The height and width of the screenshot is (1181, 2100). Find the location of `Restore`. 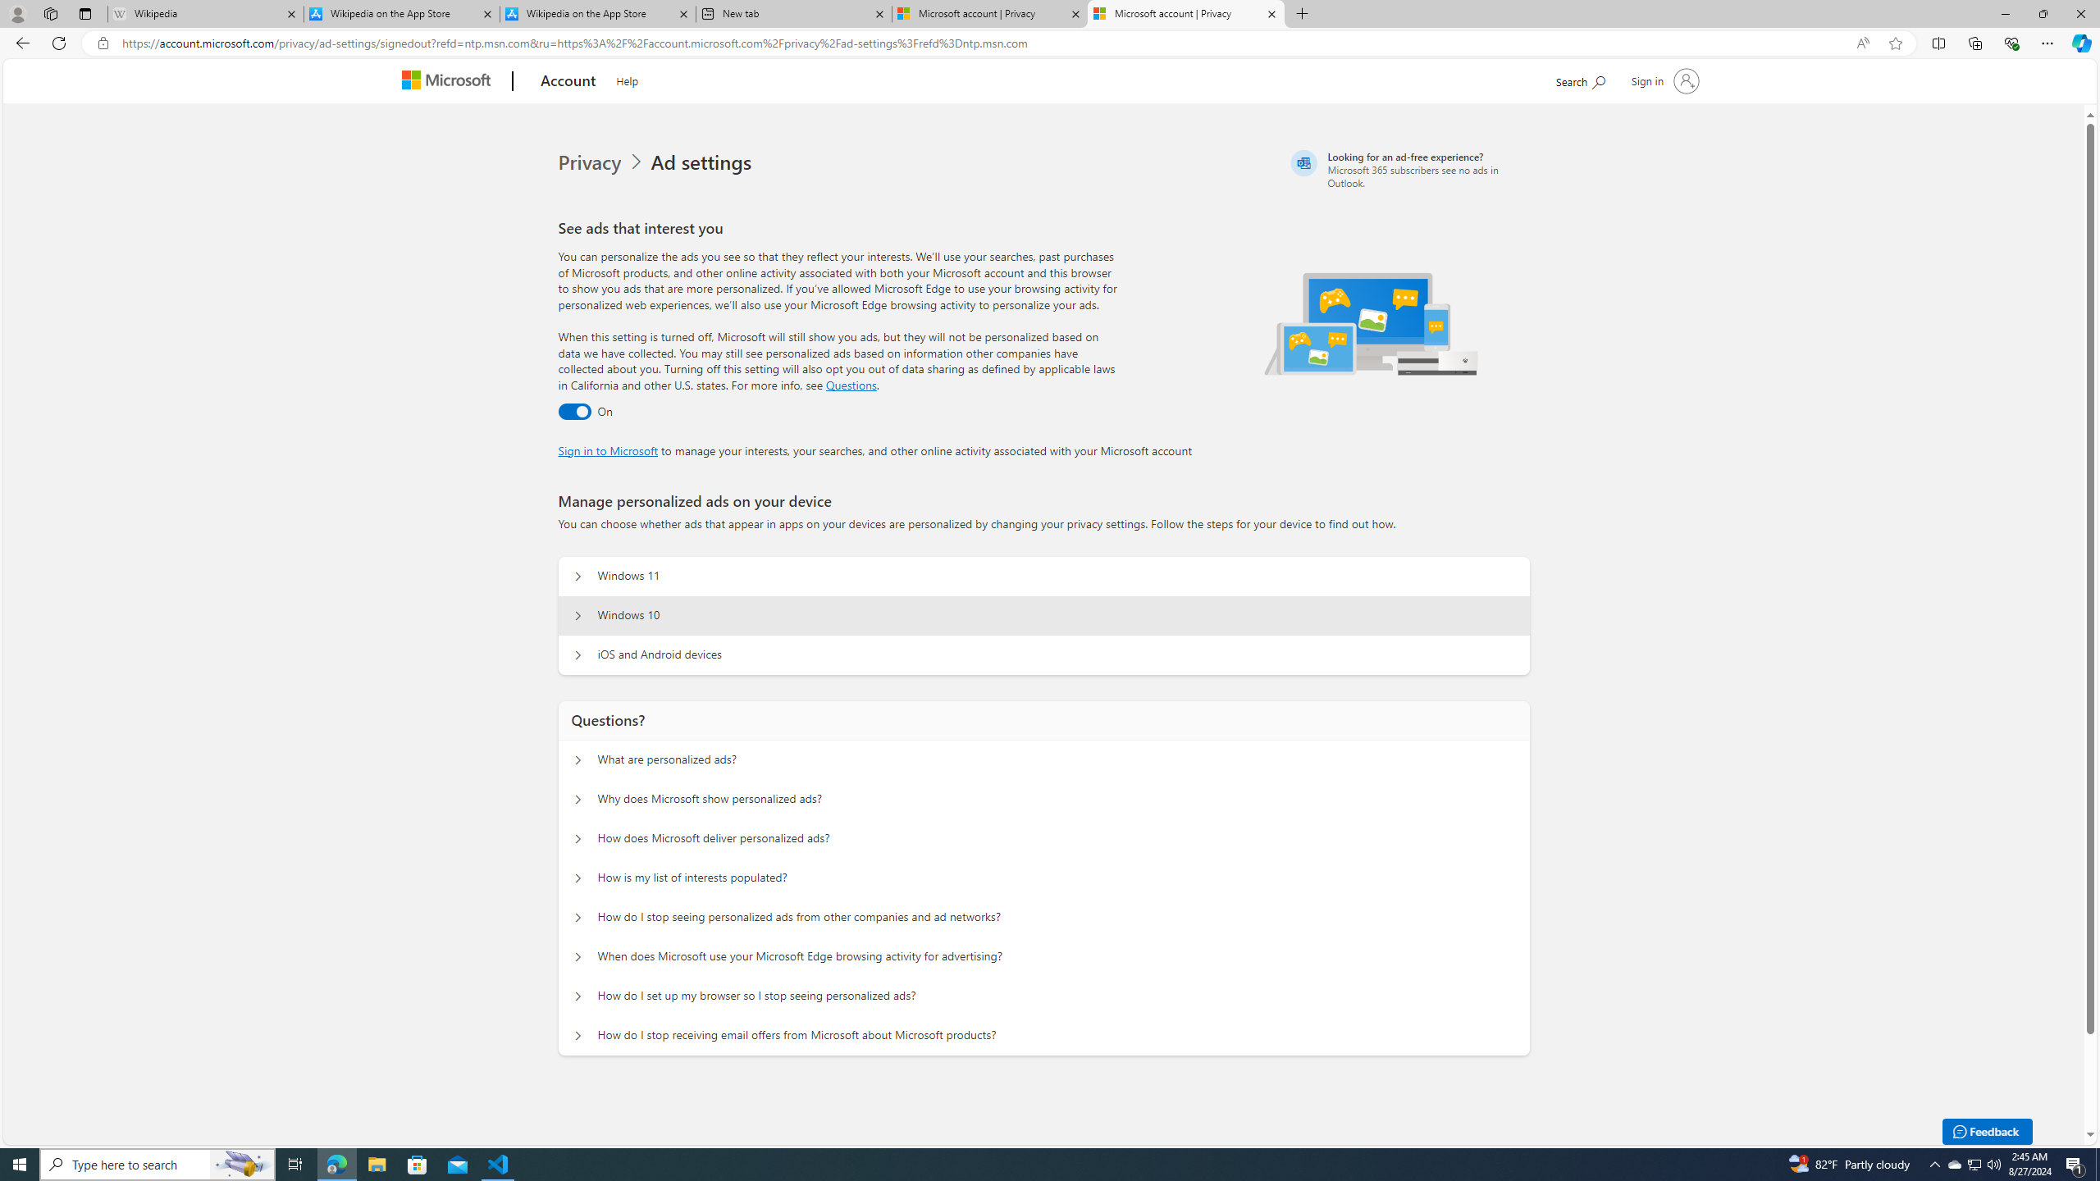

Restore is located at coordinates (2043, 14).